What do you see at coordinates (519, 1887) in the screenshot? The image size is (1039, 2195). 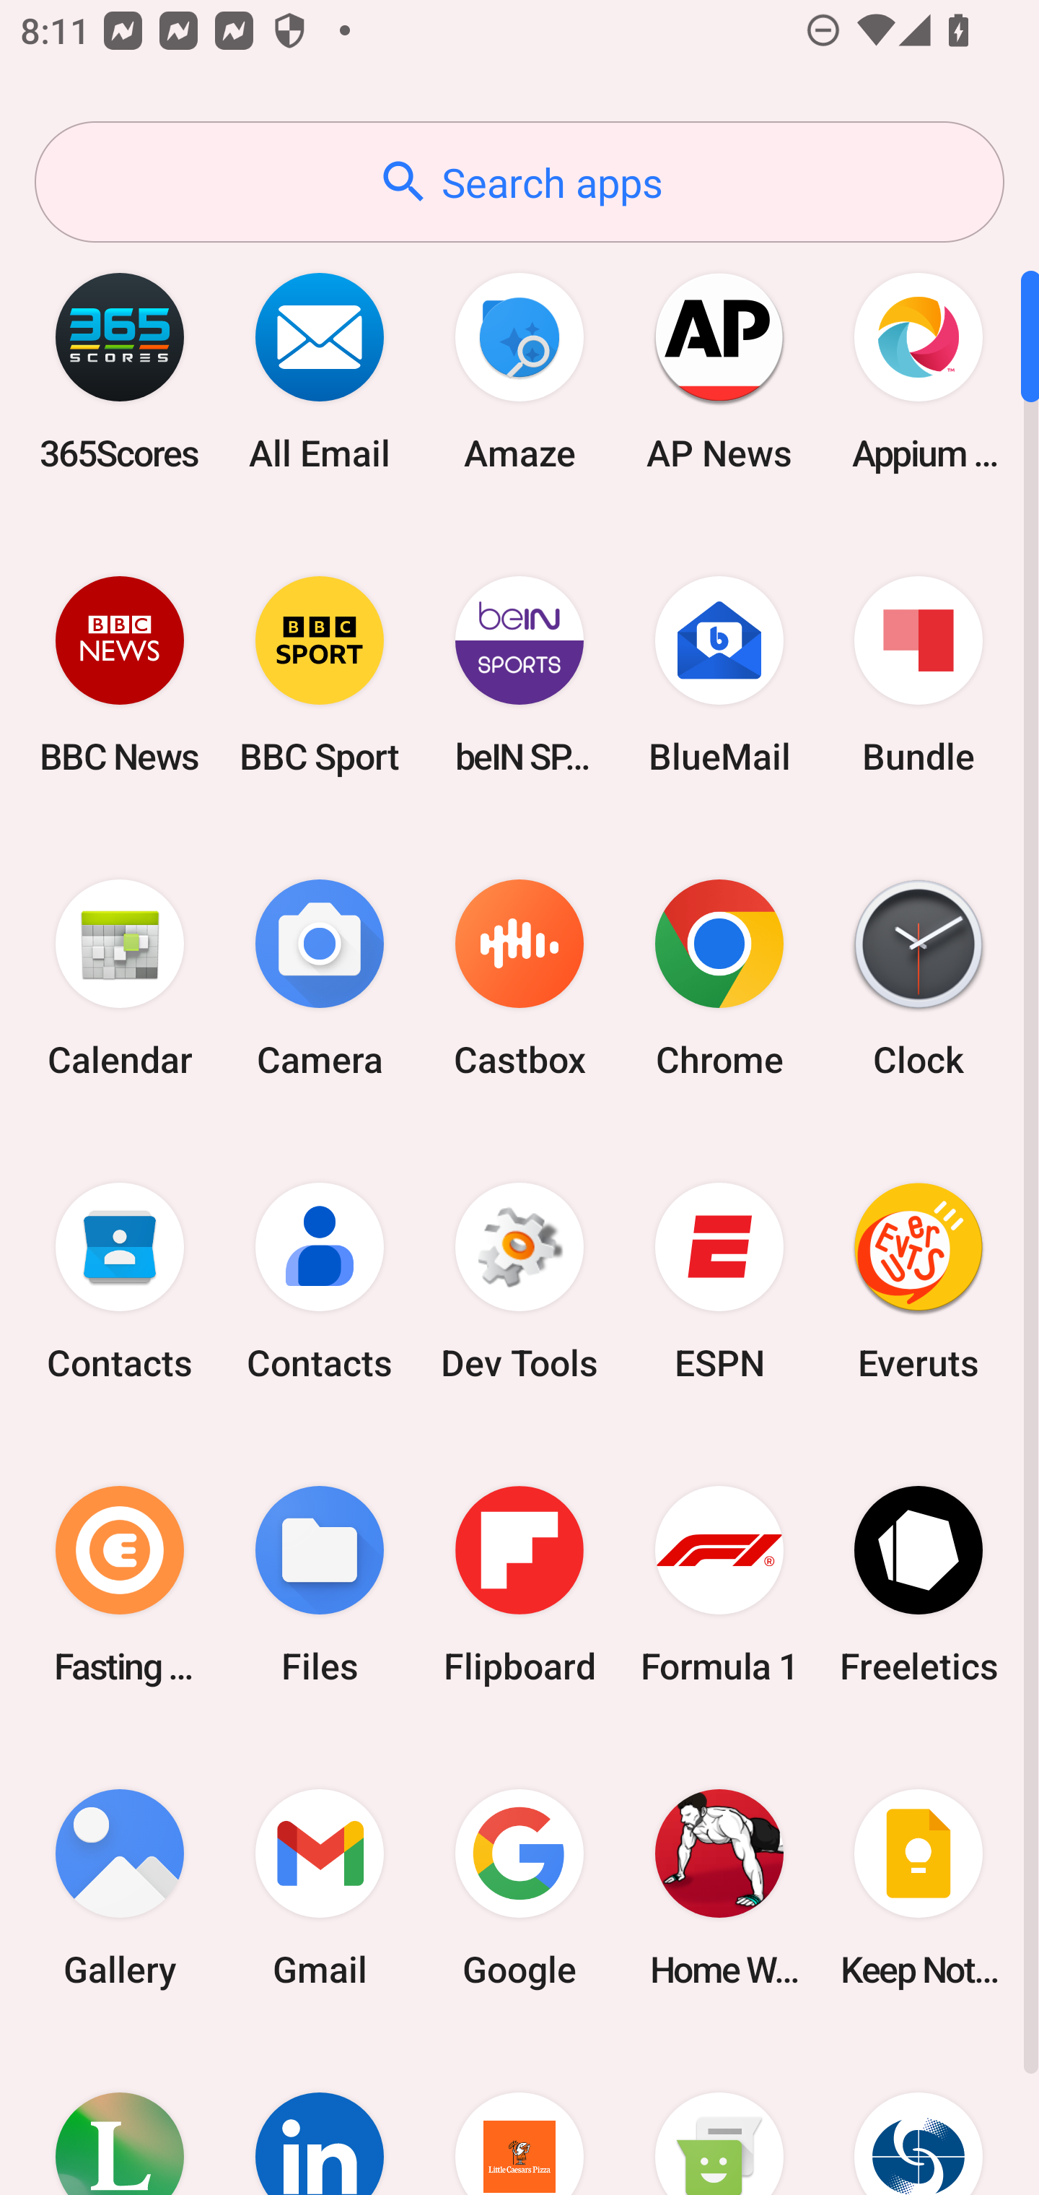 I see `Google` at bounding box center [519, 1887].